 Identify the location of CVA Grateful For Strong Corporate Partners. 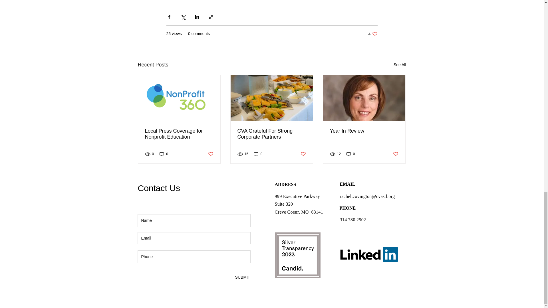
(373, 34).